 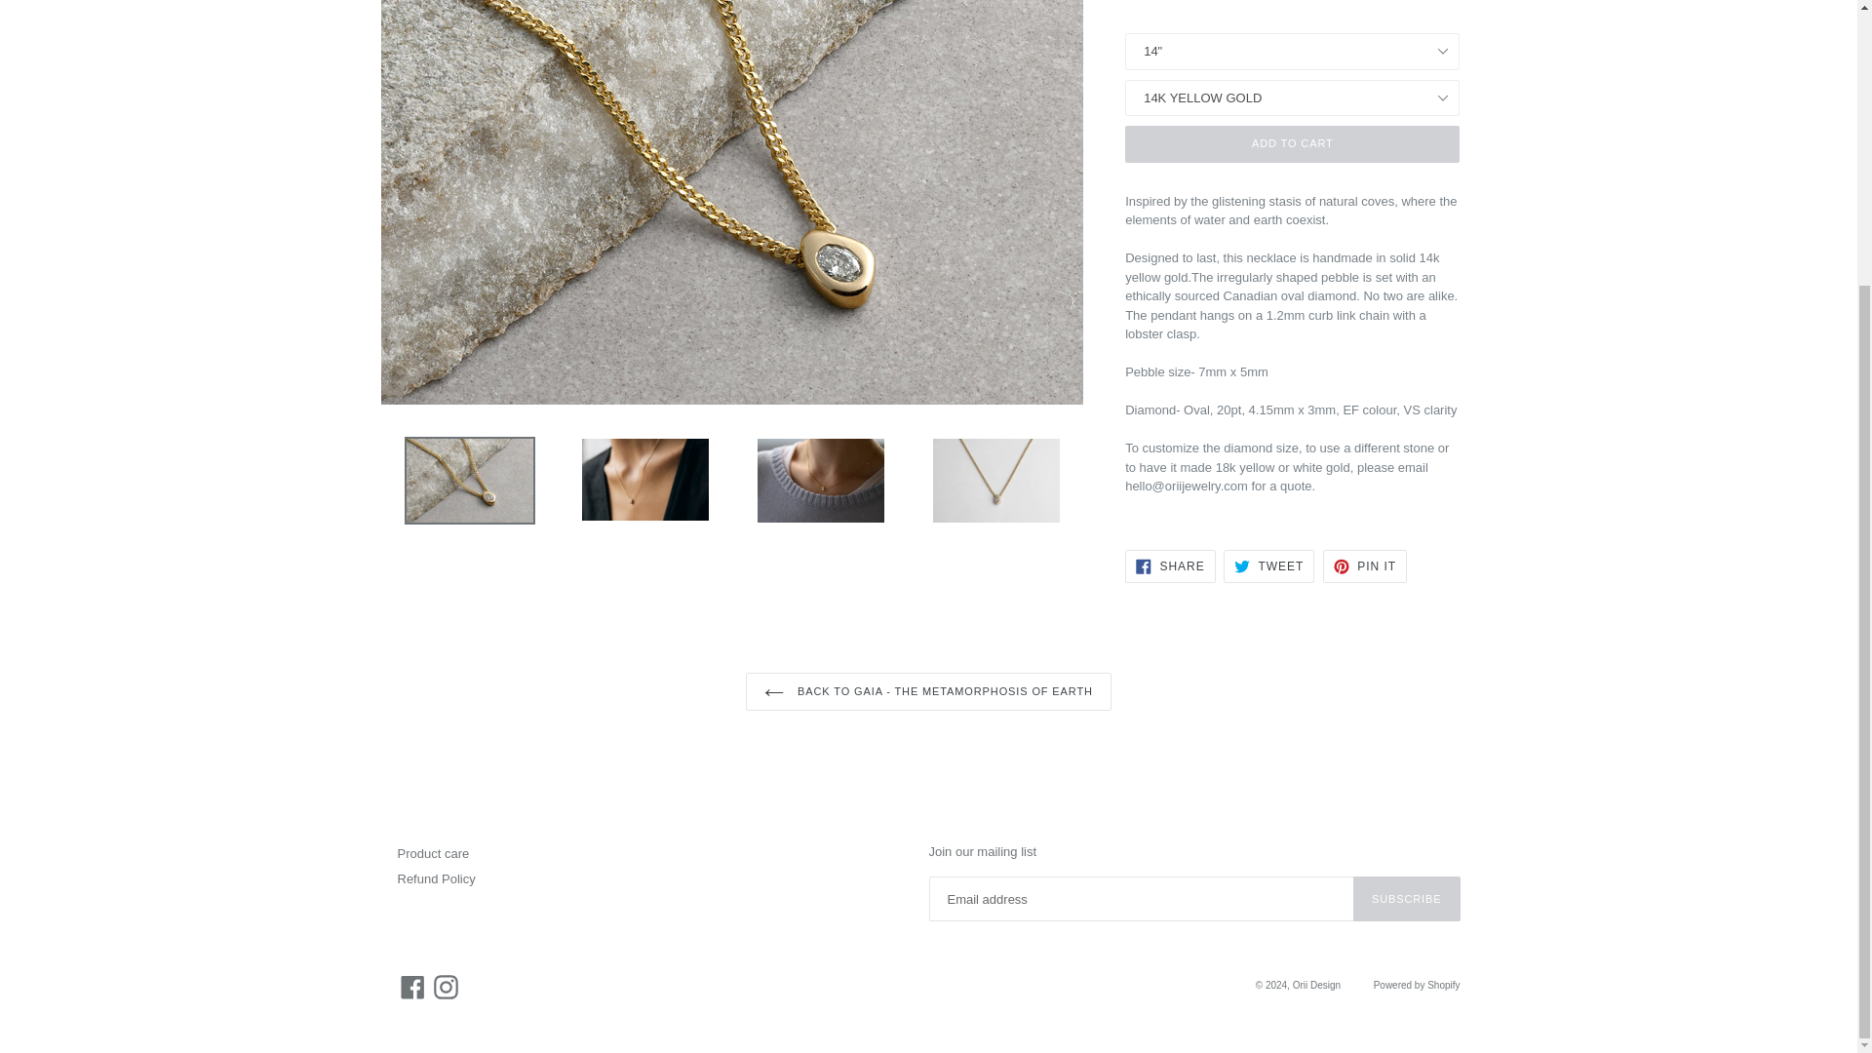 What do you see at coordinates (1268, 565) in the screenshot?
I see `Orii Design on Instagram` at bounding box center [1268, 565].